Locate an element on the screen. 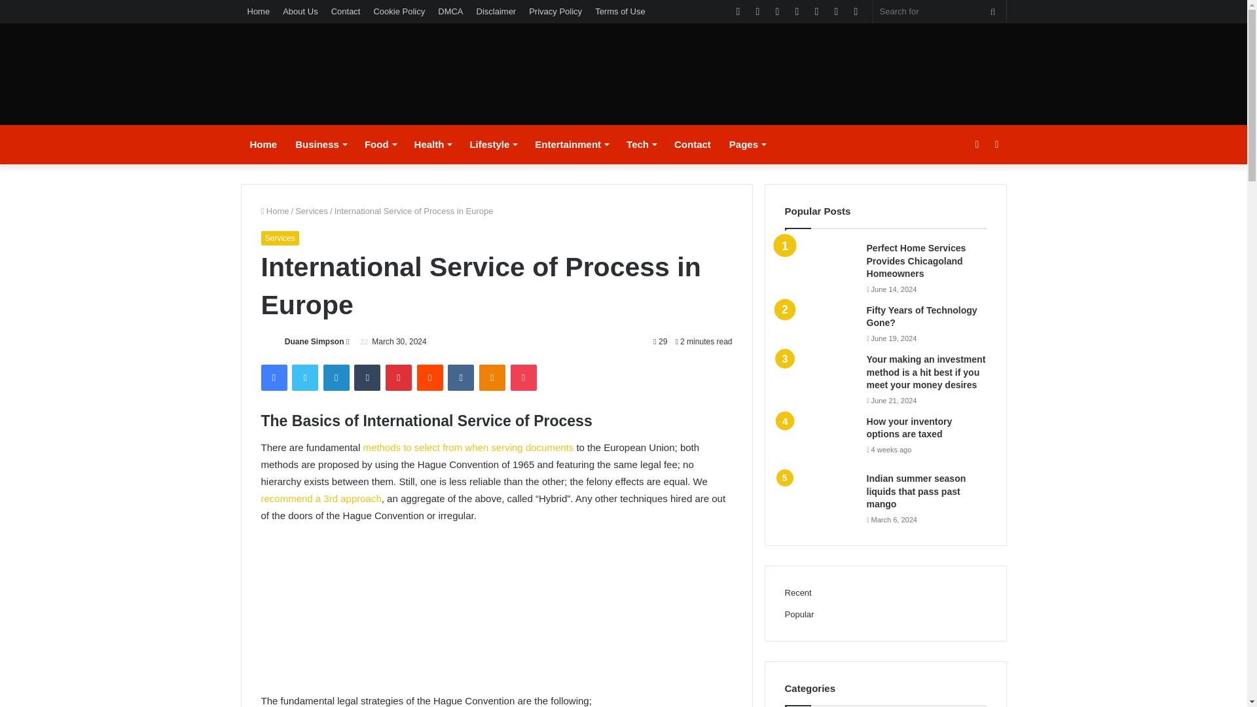 The image size is (1257, 707). Pocket is located at coordinates (523, 378).